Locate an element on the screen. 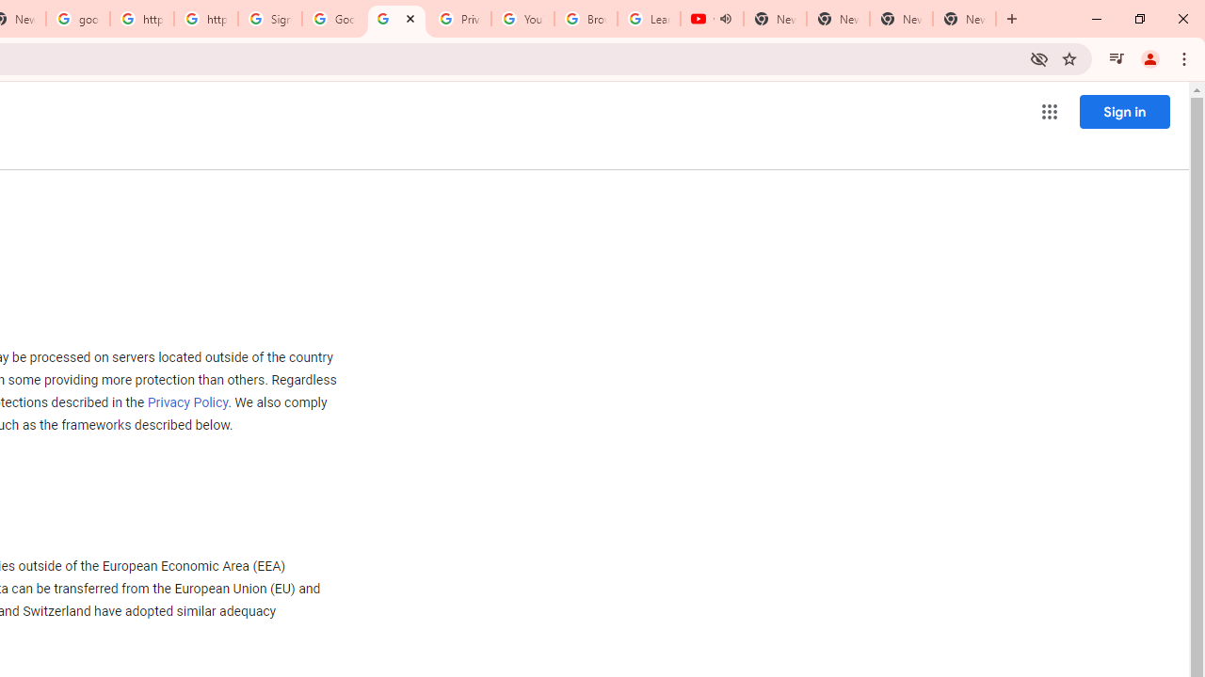  https://scholar.google.com/ is located at coordinates (141, 19).